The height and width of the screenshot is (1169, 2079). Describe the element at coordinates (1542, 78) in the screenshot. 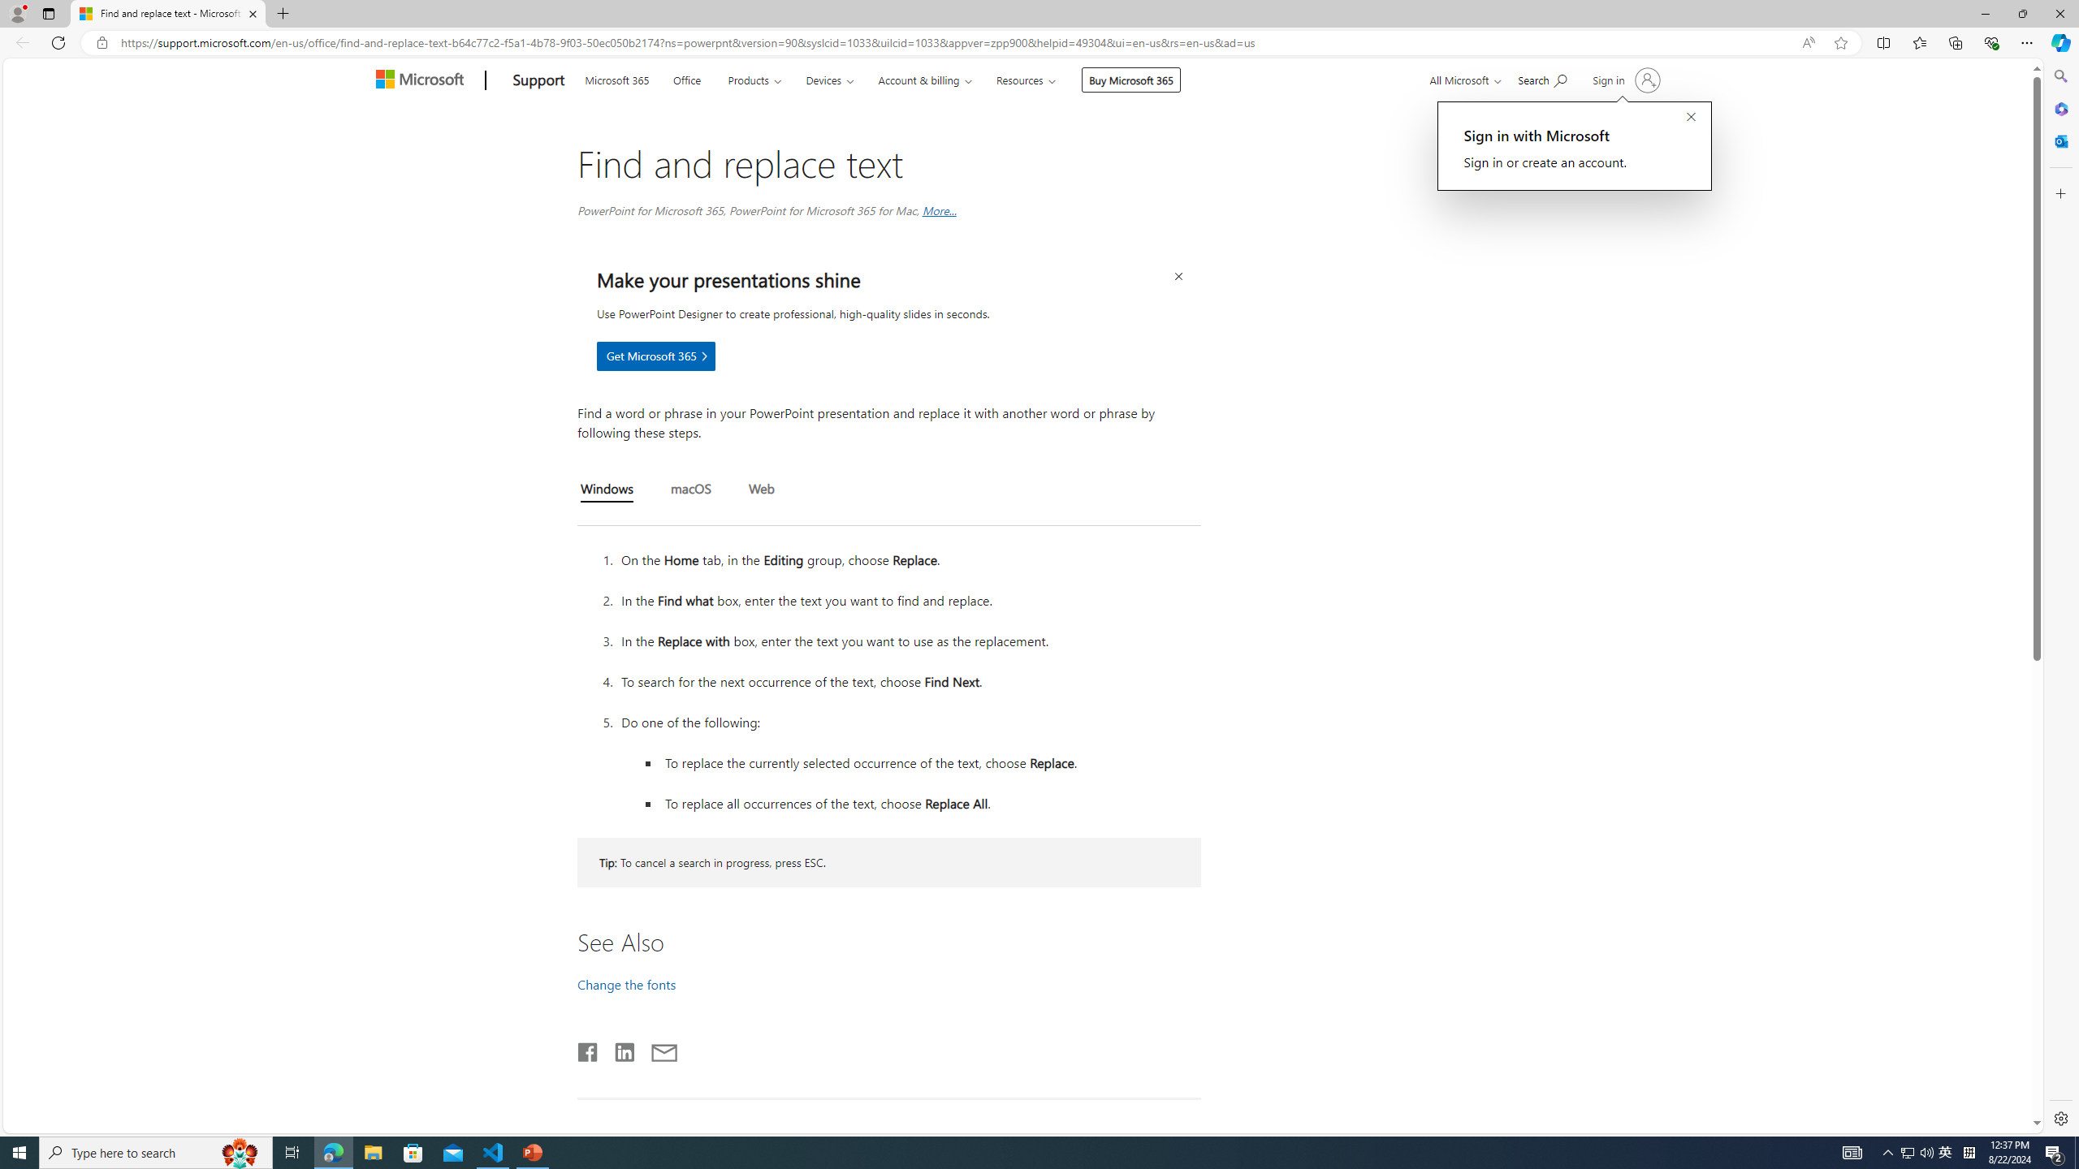

I see `Search for help` at that location.